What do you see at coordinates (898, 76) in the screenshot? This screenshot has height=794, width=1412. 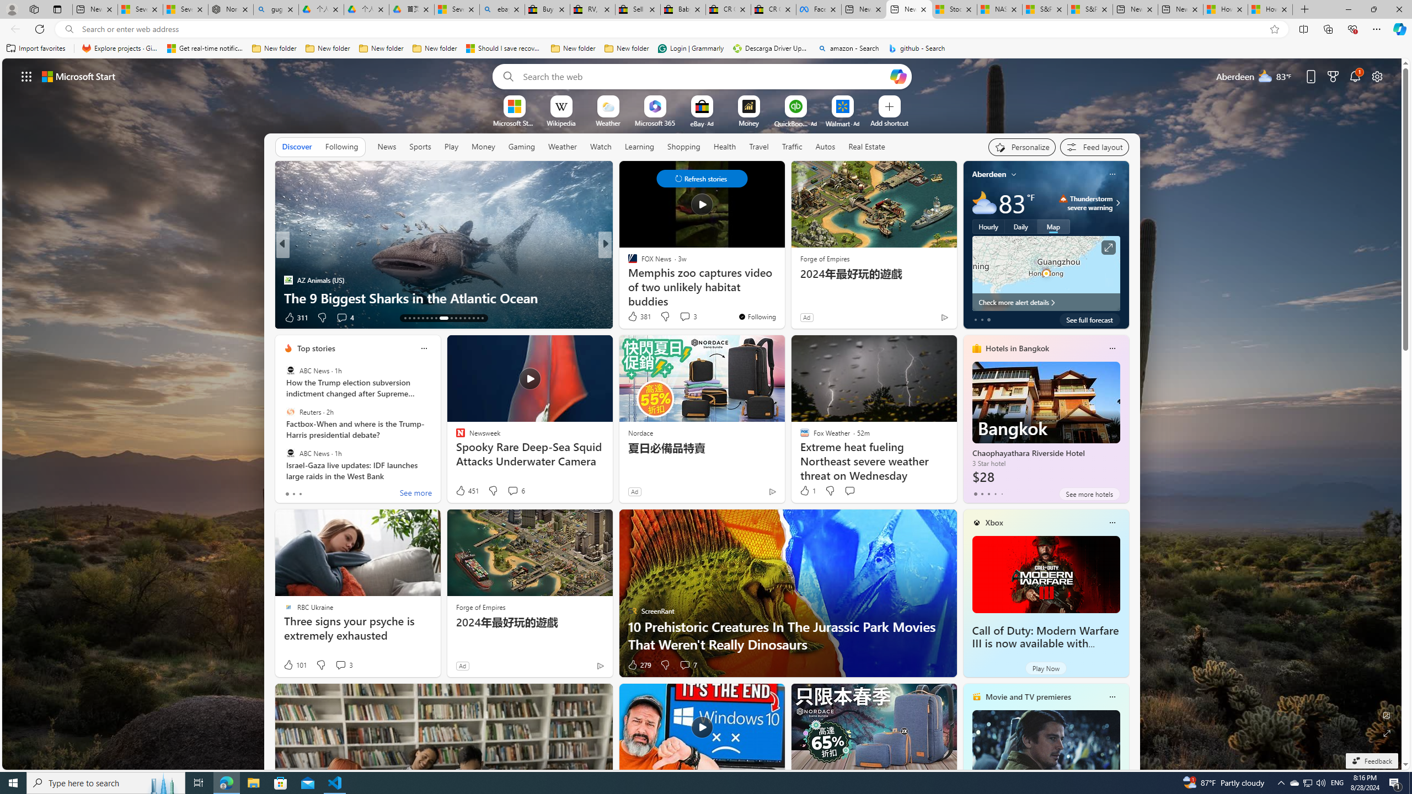 I see `Open Copilot` at bounding box center [898, 76].